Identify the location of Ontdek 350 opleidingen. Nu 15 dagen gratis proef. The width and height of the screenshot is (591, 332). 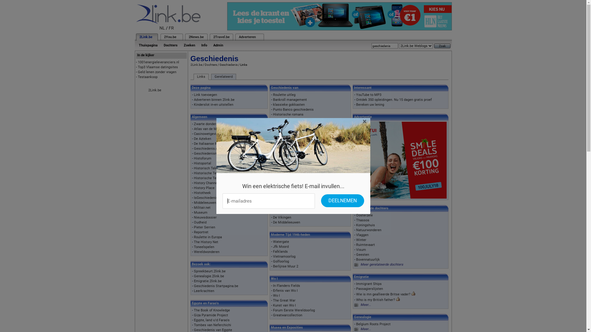
(394, 100).